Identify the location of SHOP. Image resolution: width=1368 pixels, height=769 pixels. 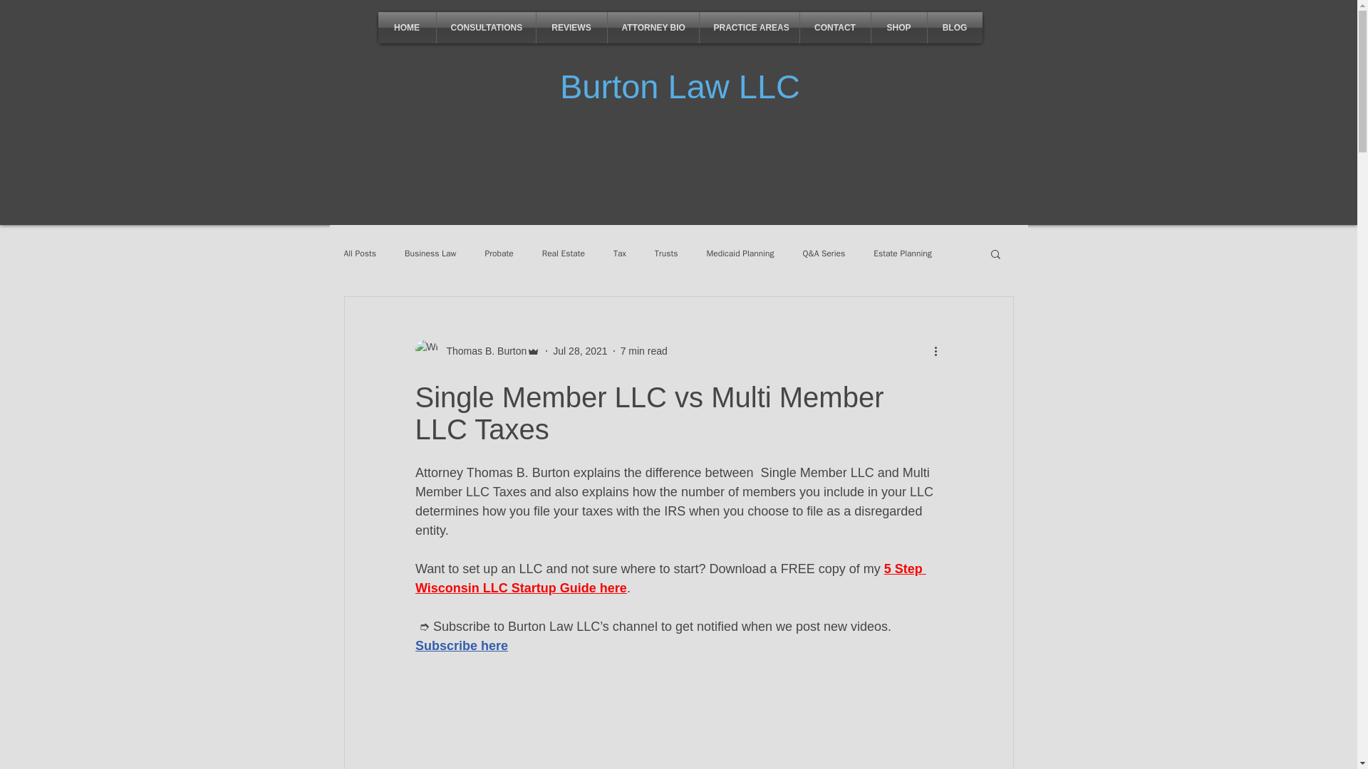
(898, 27).